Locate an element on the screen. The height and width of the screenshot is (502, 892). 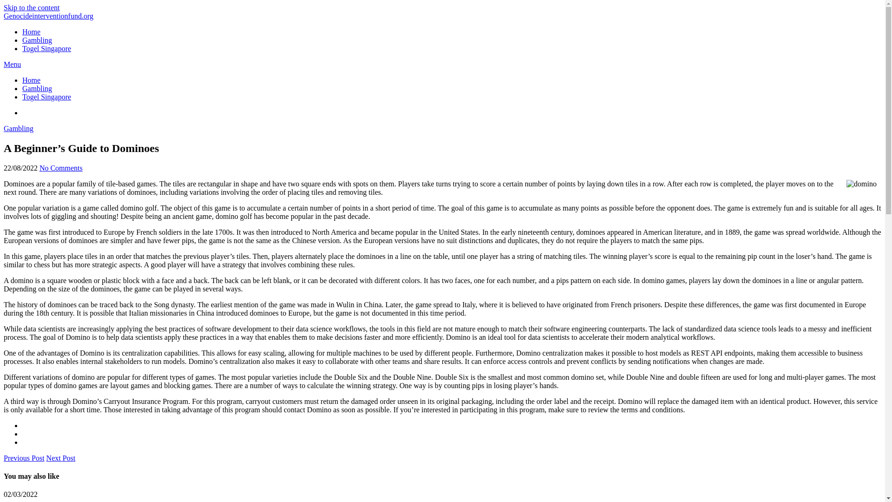
Home is located at coordinates (31, 32).